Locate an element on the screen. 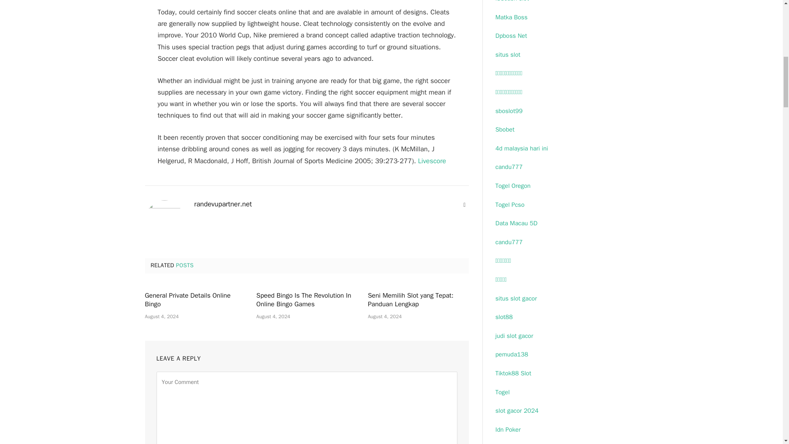 The height and width of the screenshot is (444, 789). Livescore is located at coordinates (431, 161).